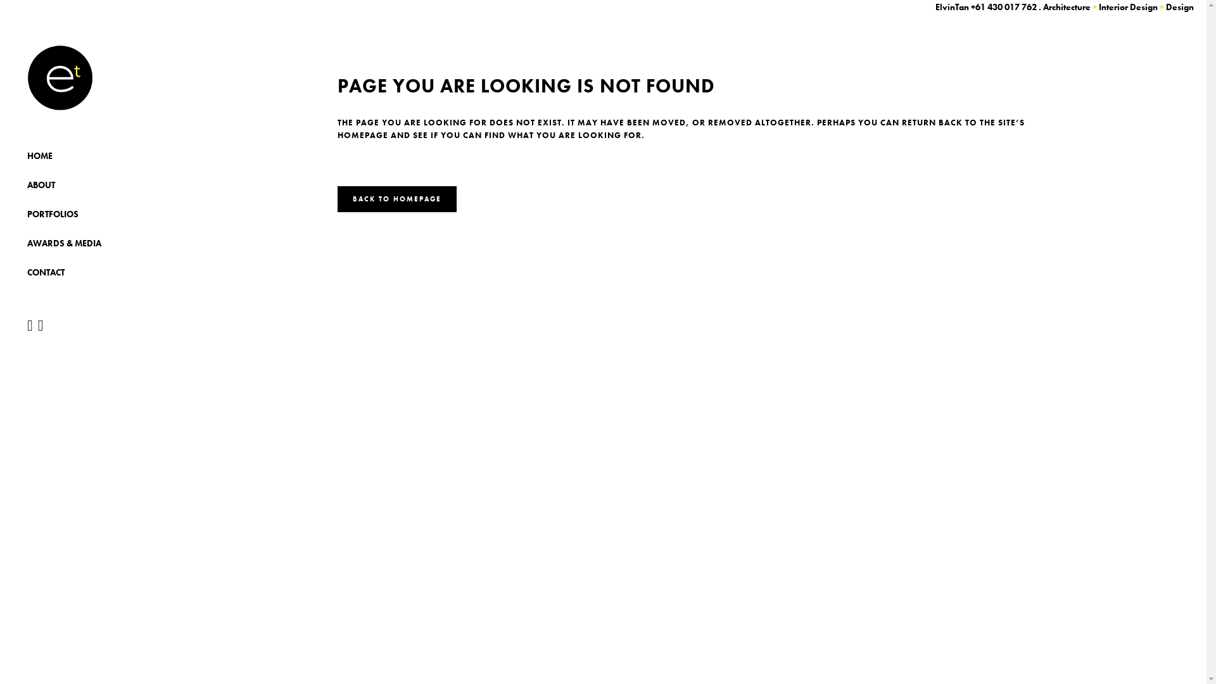 This screenshot has width=1216, height=684. Describe the element at coordinates (90, 156) in the screenshot. I see `HOME` at that location.